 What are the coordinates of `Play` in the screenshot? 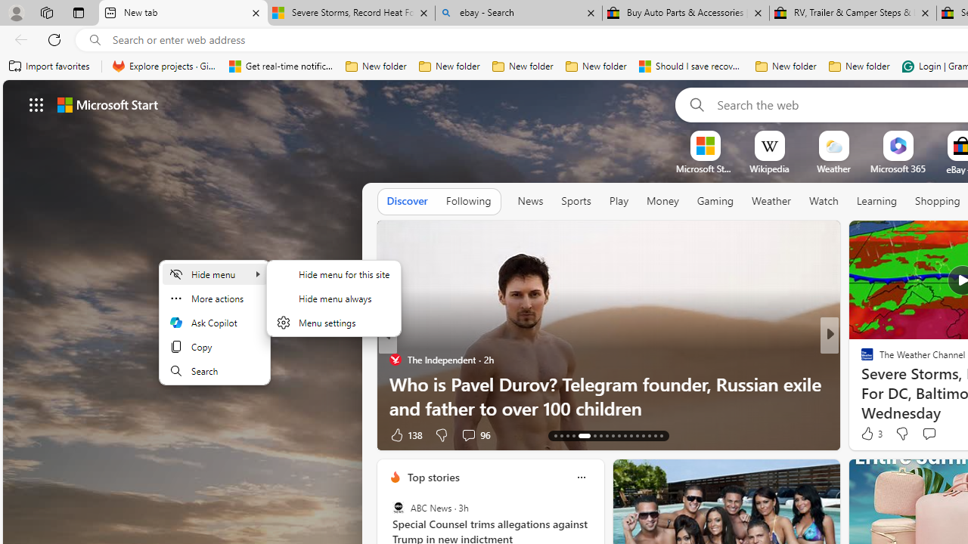 It's located at (619, 201).